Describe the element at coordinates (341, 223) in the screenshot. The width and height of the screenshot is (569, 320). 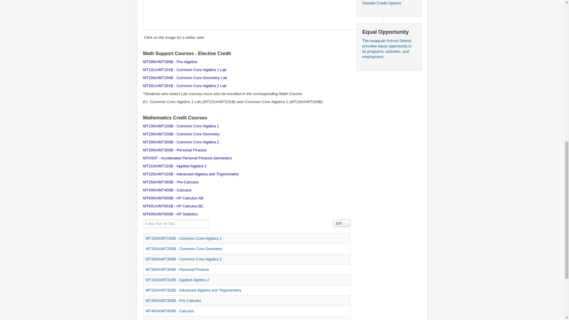
I see `100` at that location.